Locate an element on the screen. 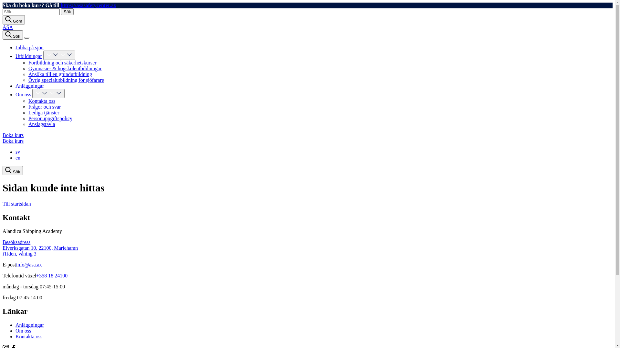 Image resolution: width=620 pixels, height=348 pixels. info@asa.ax is located at coordinates (29, 265).